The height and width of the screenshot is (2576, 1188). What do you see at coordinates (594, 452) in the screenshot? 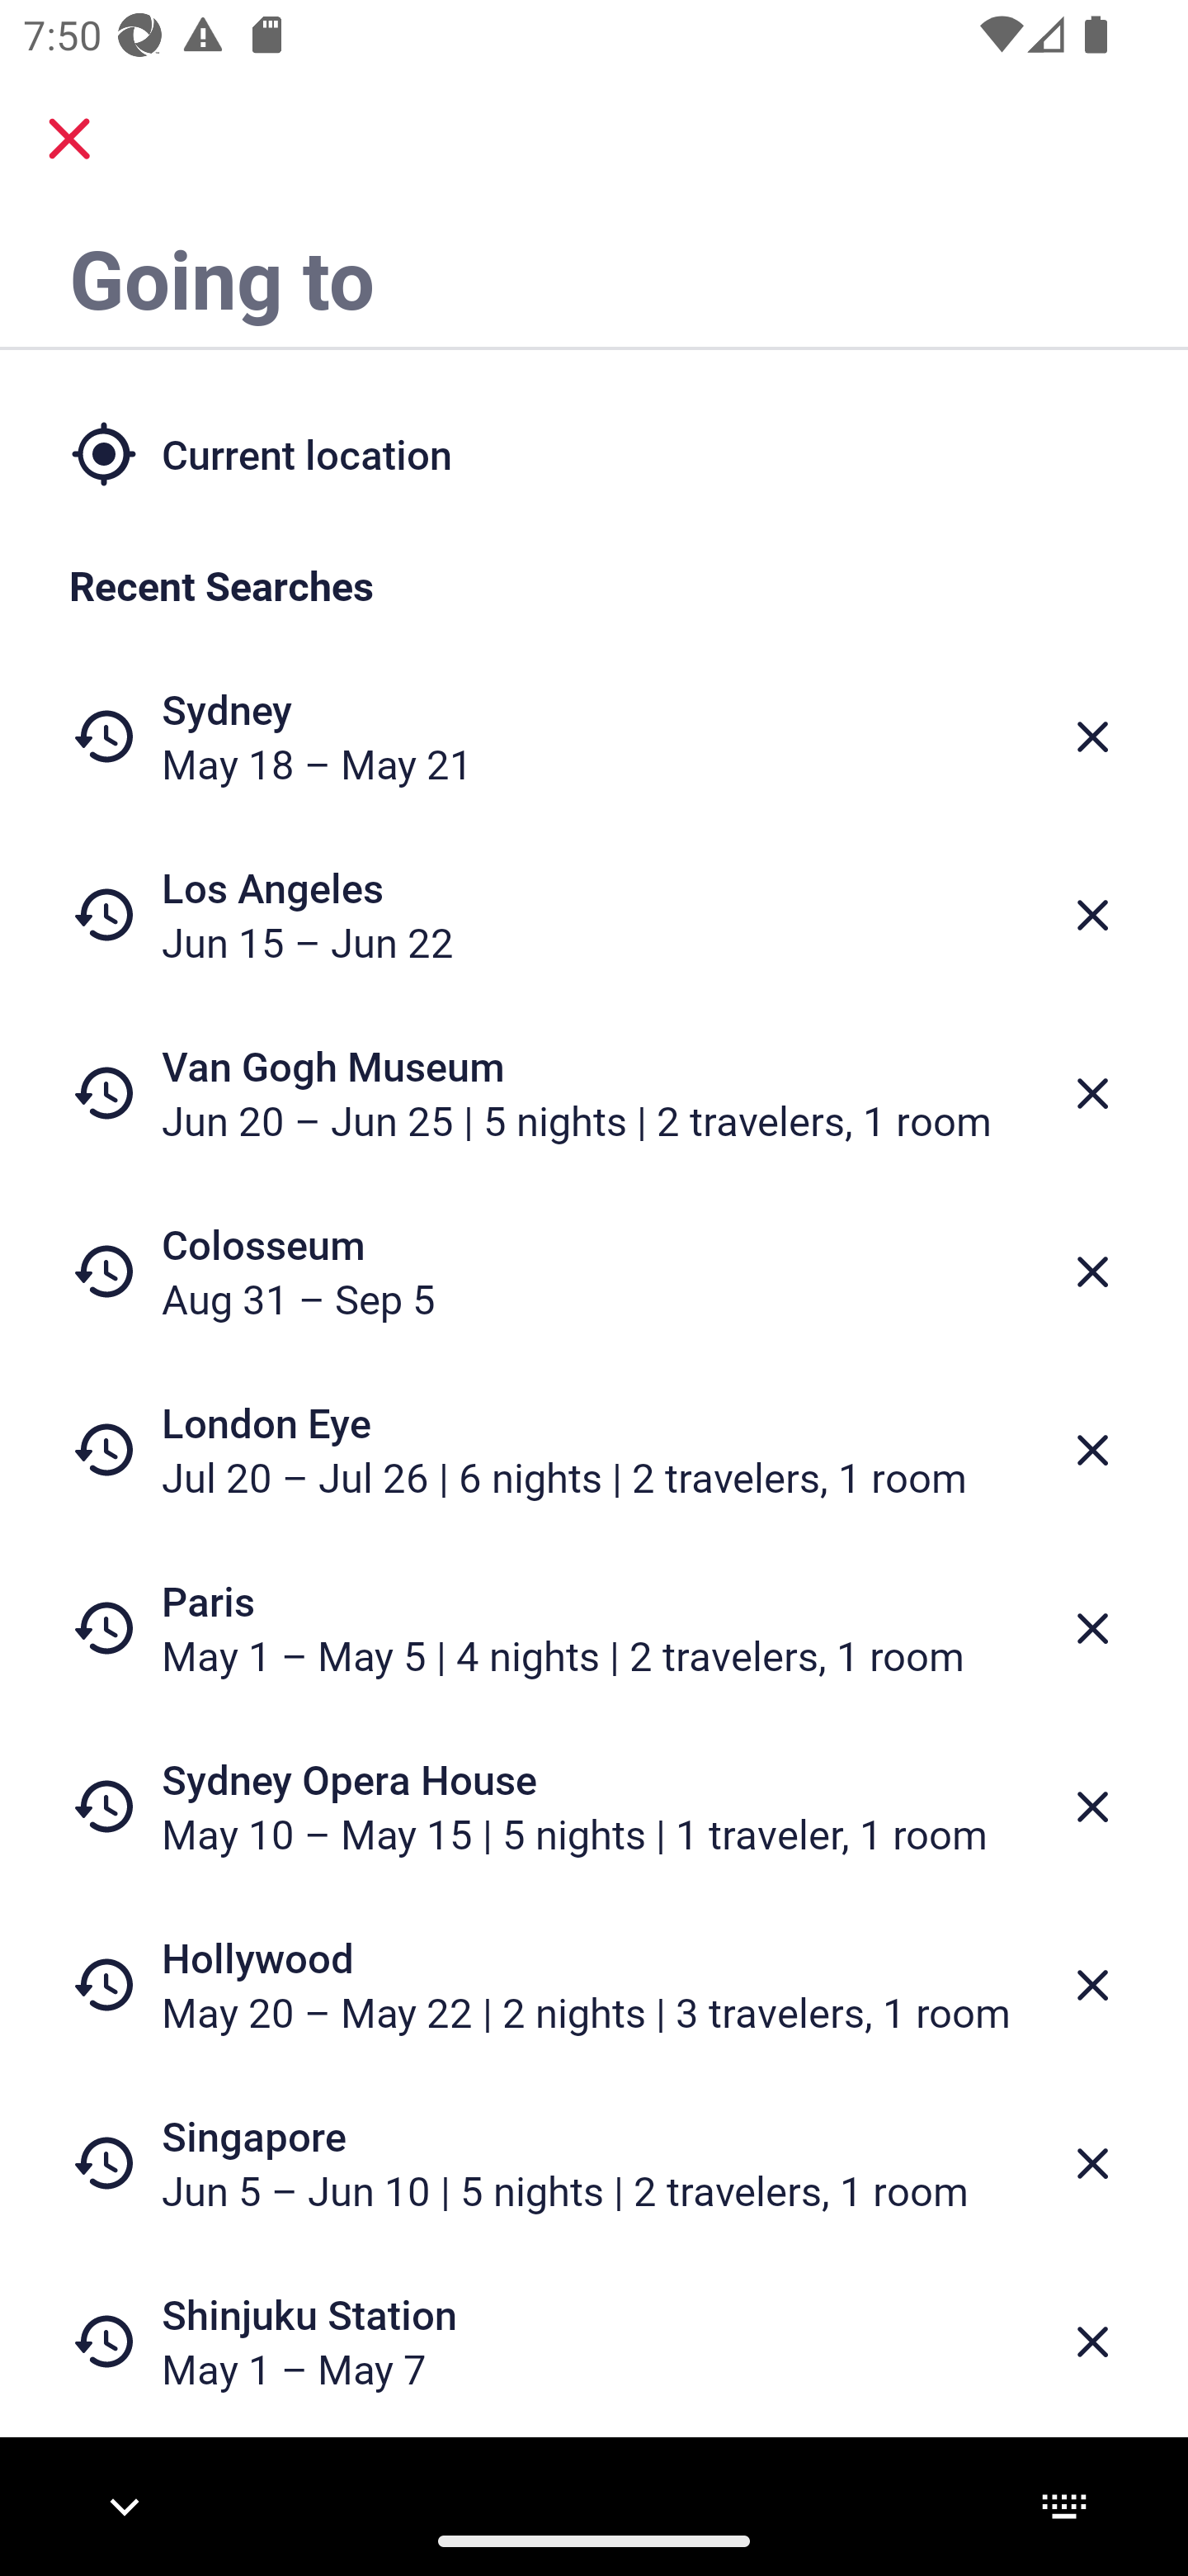
I see `Current location` at bounding box center [594, 452].